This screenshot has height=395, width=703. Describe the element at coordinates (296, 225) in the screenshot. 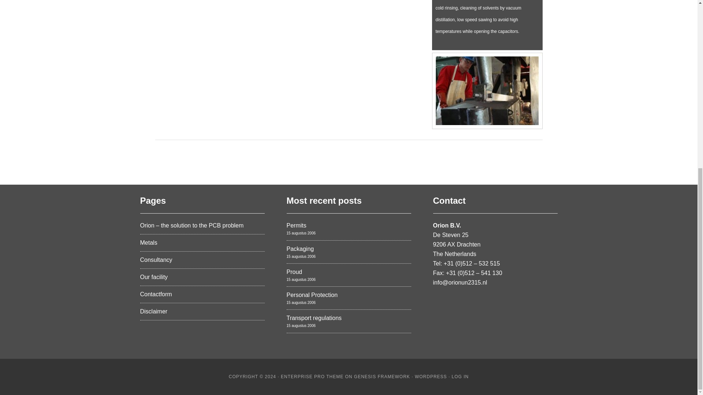

I see `Permits` at that location.